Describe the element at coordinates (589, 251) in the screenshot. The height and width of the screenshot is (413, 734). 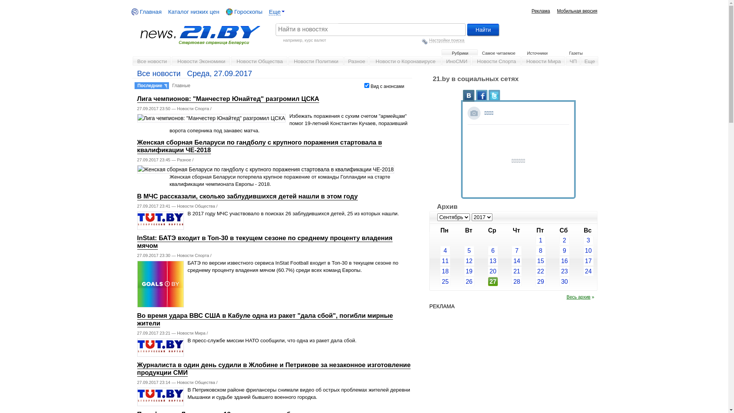
I see `10` at that location.